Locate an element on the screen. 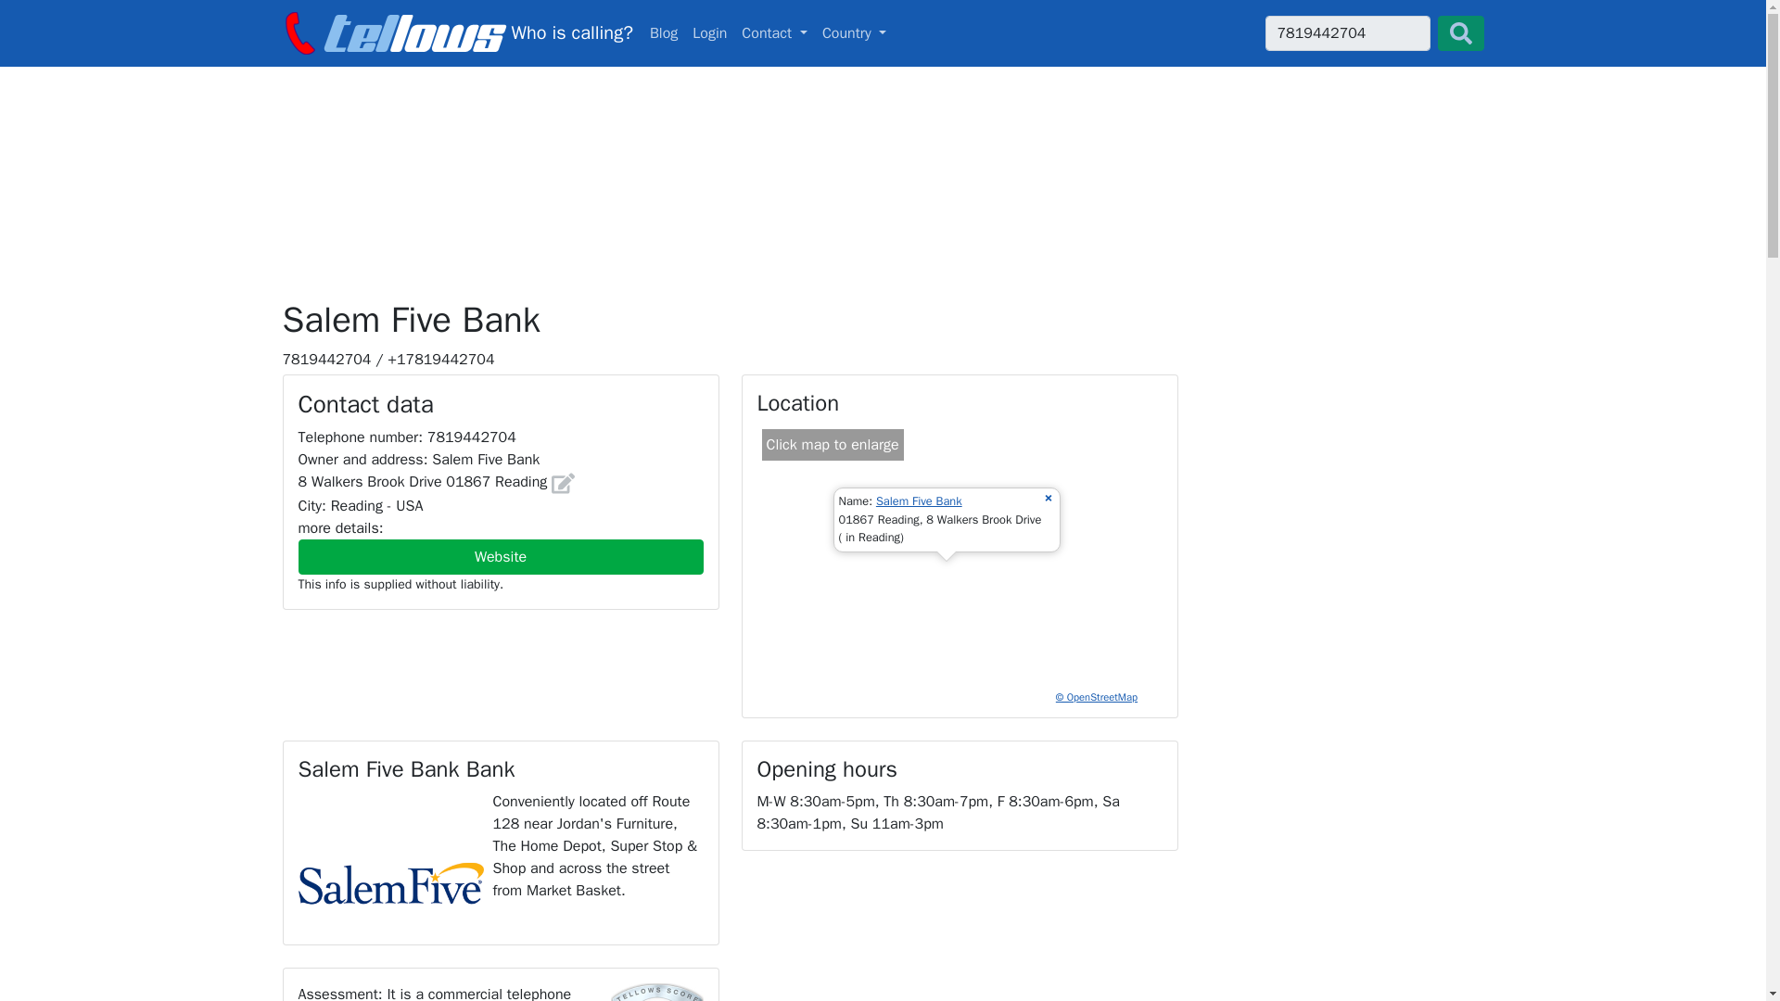 This screenshot has height=1001, width=1780. tellows - the community for calls, phone spam and complaints is located at coordinates (774, 33).